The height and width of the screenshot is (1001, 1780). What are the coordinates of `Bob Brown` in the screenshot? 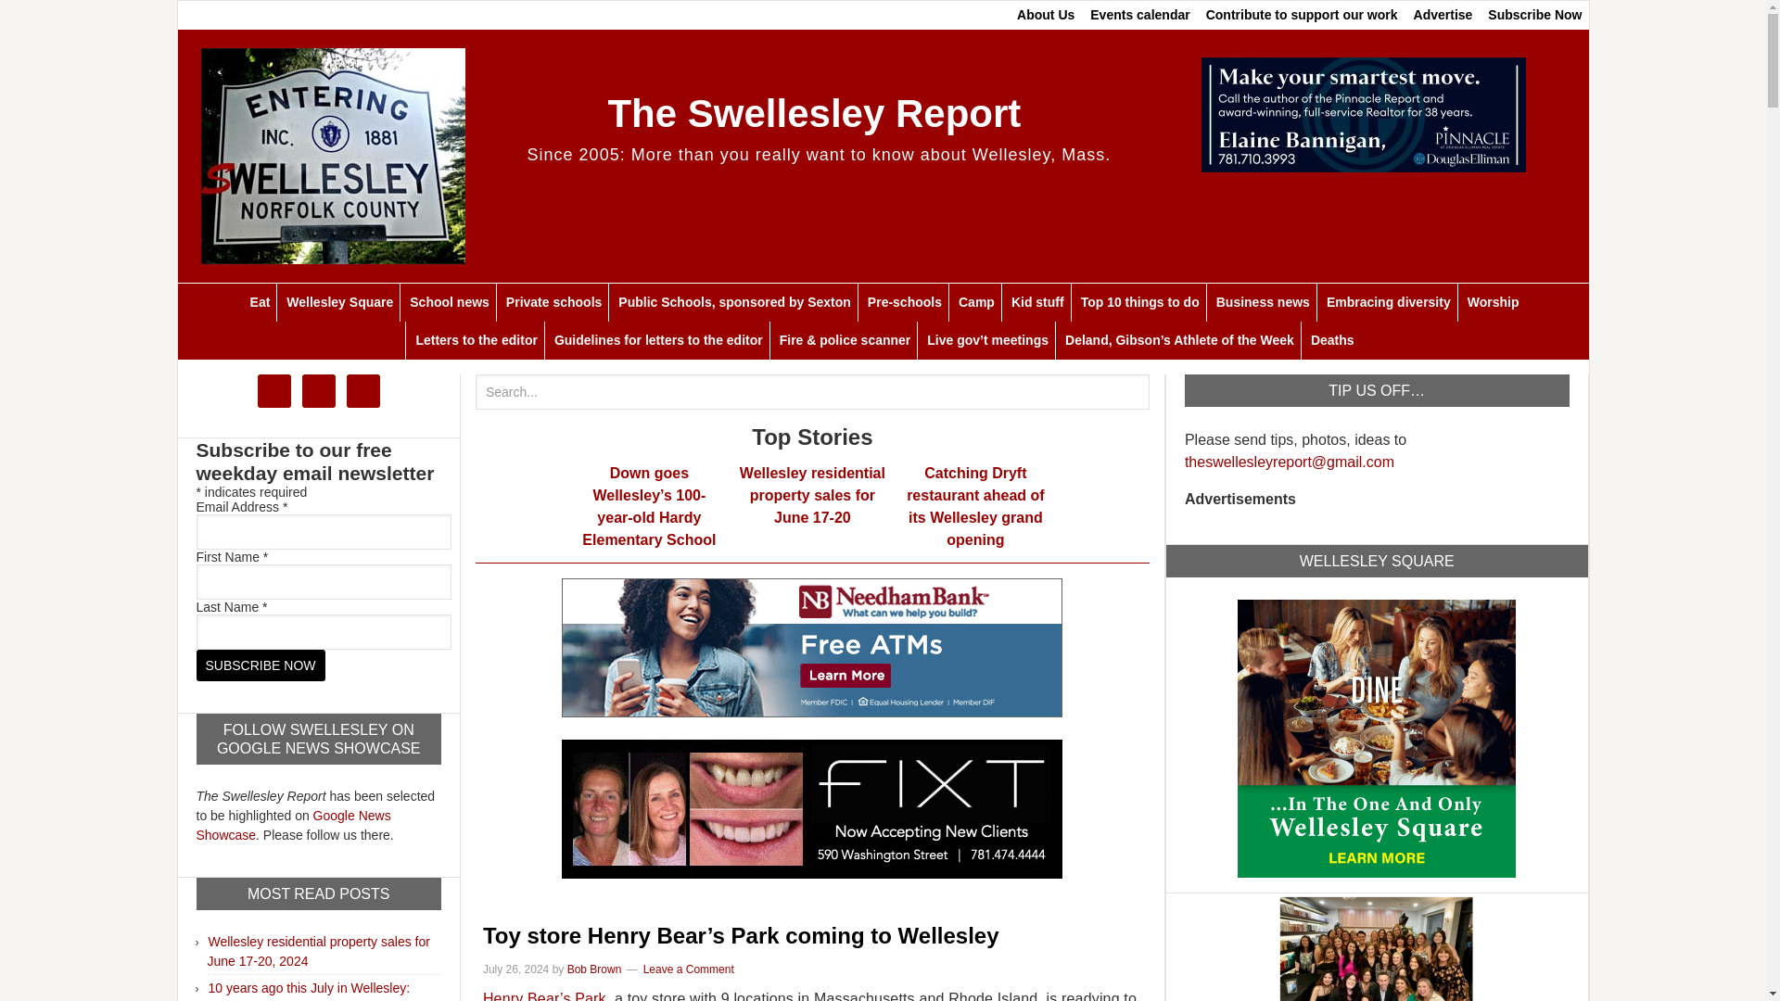 It's located at (594, 969).